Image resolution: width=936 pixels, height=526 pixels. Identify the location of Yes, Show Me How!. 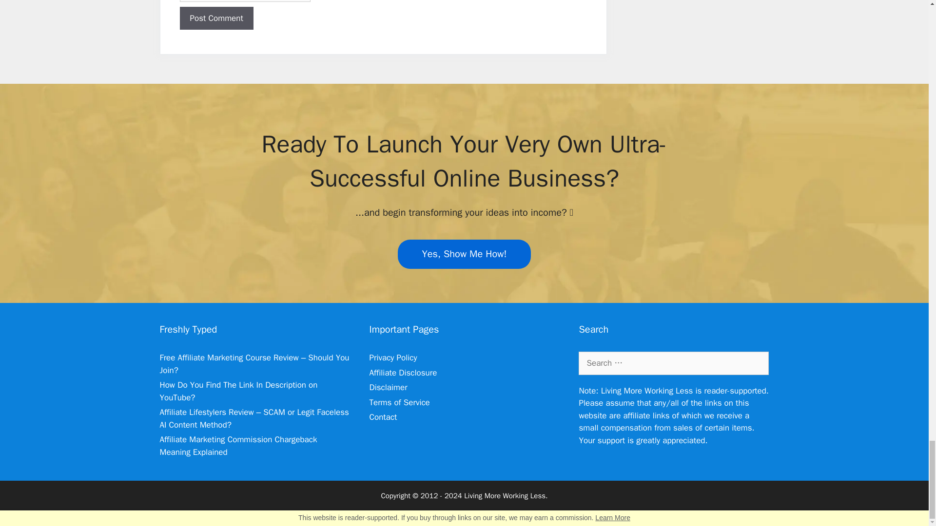
(465, 254).